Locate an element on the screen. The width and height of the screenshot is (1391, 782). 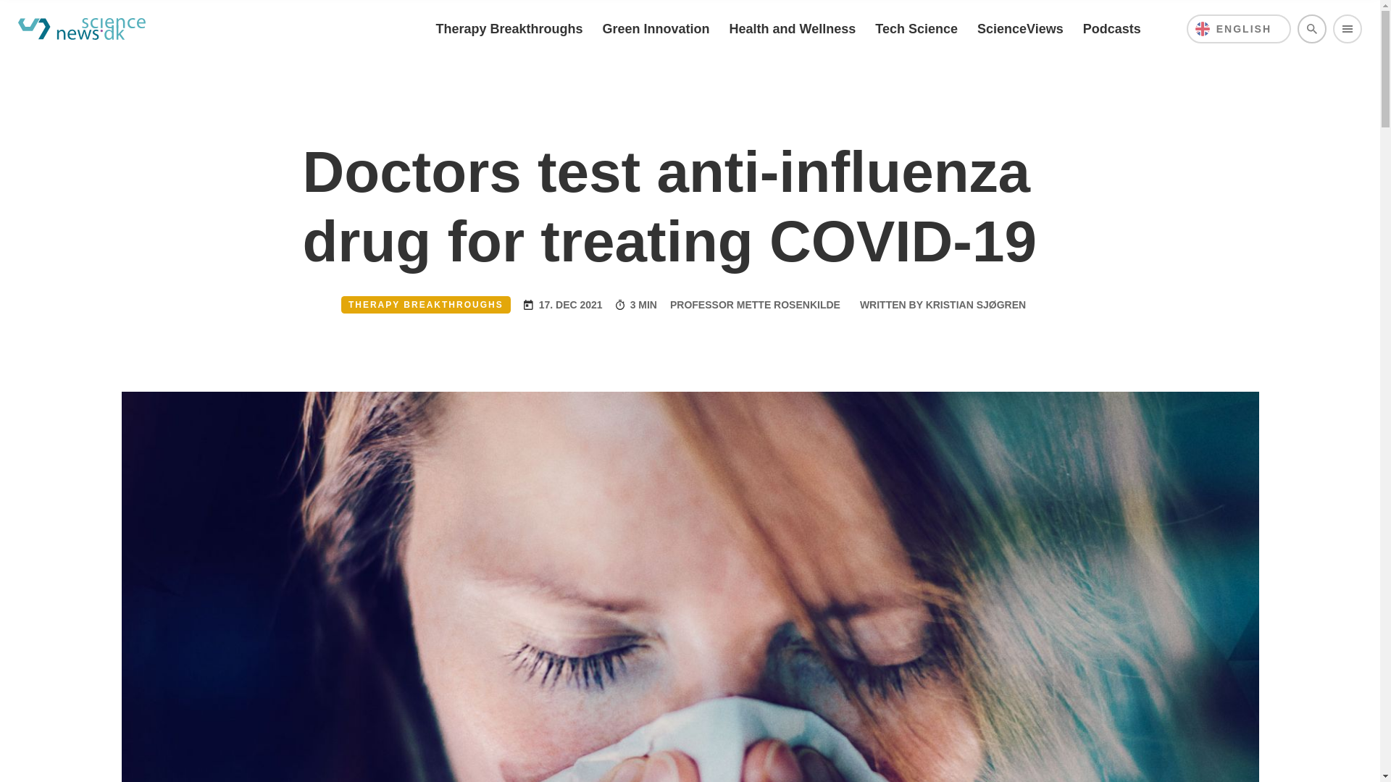
Green Innovation is located at coordinates (656, 29).